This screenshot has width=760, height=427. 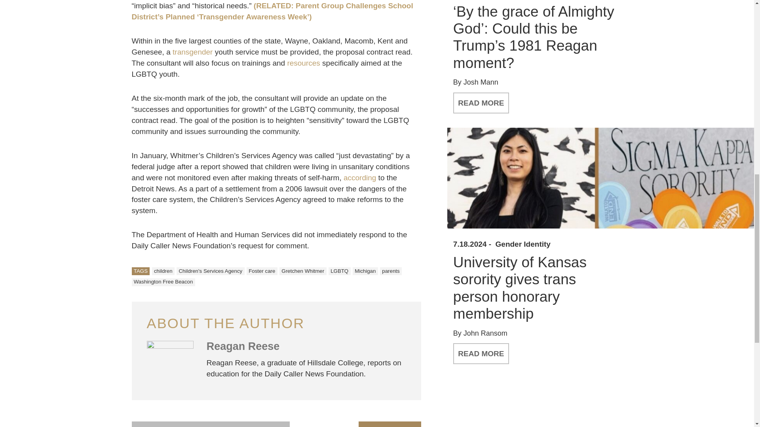 What do you see at coordinates (303, 271) in the screenshot?
I see `Gretchen Whitmer` at bounding box center [303, 271].